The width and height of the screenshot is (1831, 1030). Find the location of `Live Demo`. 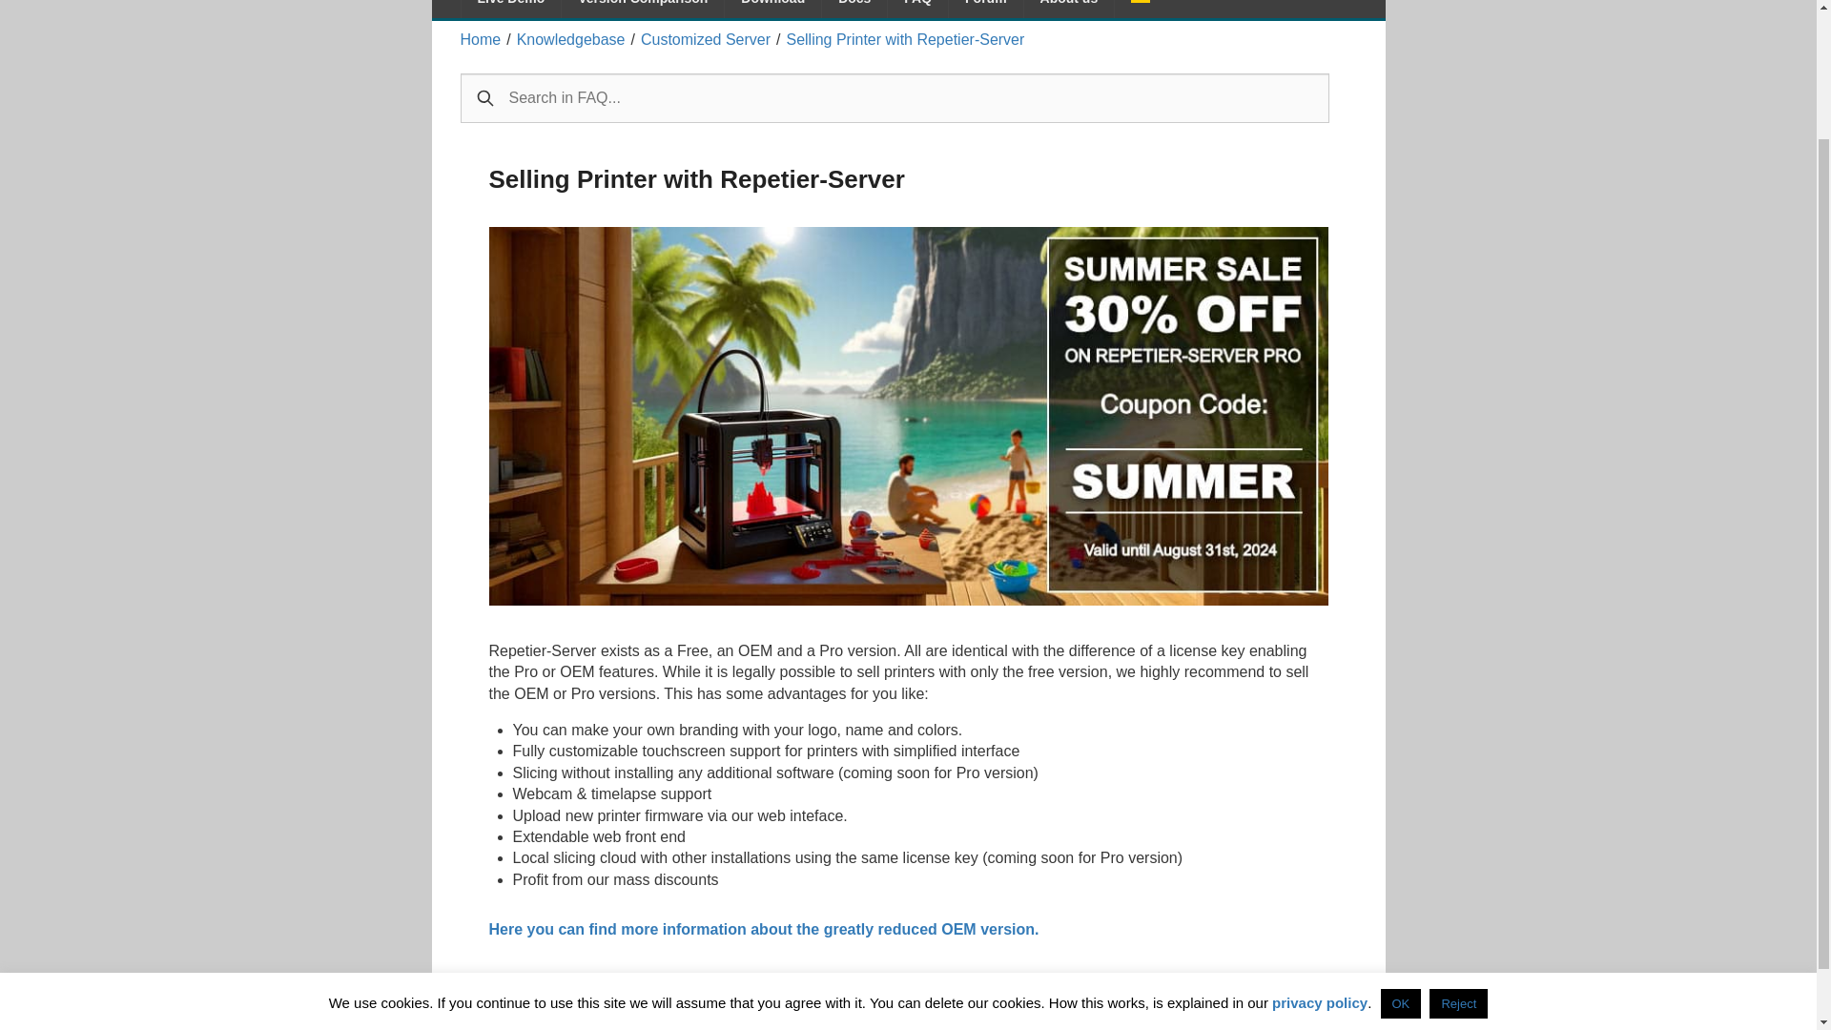

Live Demo is located at coordinates (511, 10).